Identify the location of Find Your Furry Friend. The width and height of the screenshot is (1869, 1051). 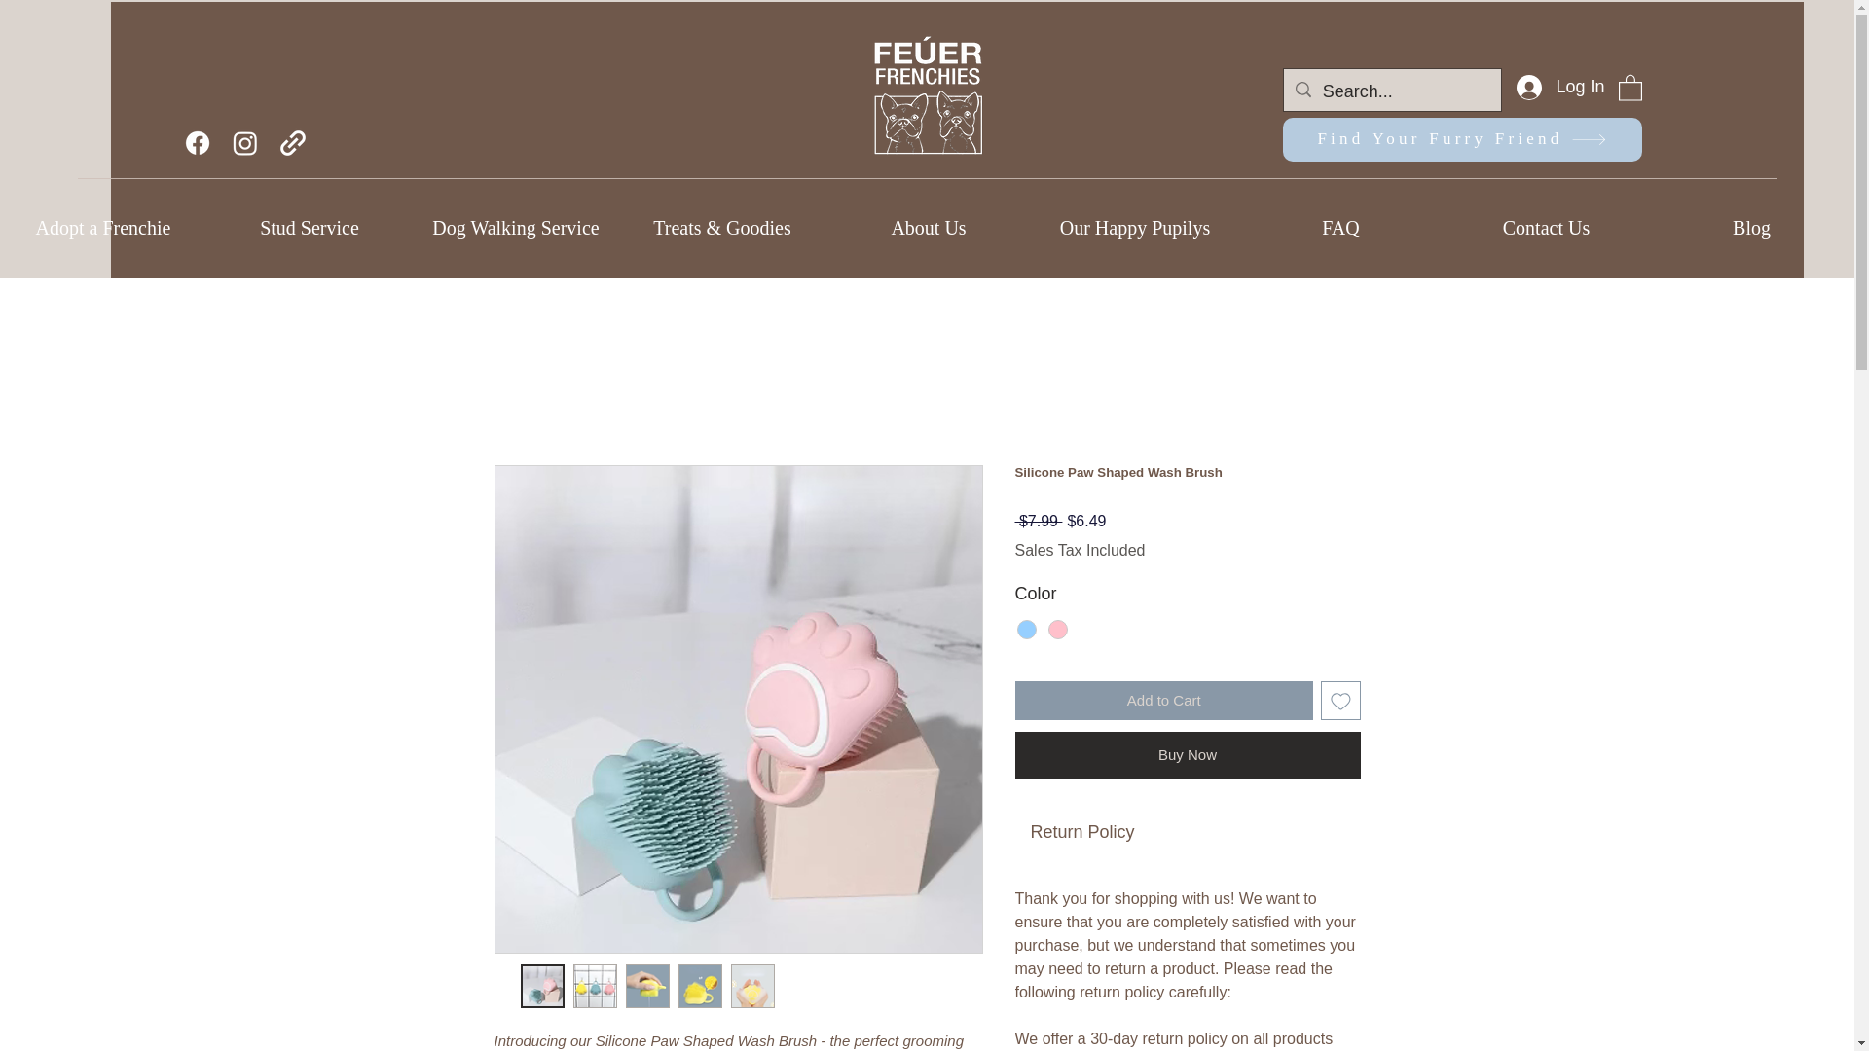
(1462, 139).